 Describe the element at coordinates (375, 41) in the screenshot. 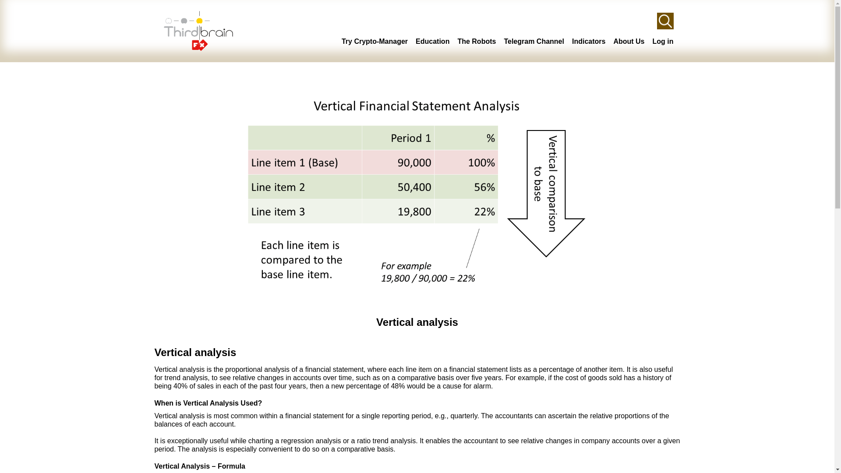

I see `Try Crypto-Manager` at that location.